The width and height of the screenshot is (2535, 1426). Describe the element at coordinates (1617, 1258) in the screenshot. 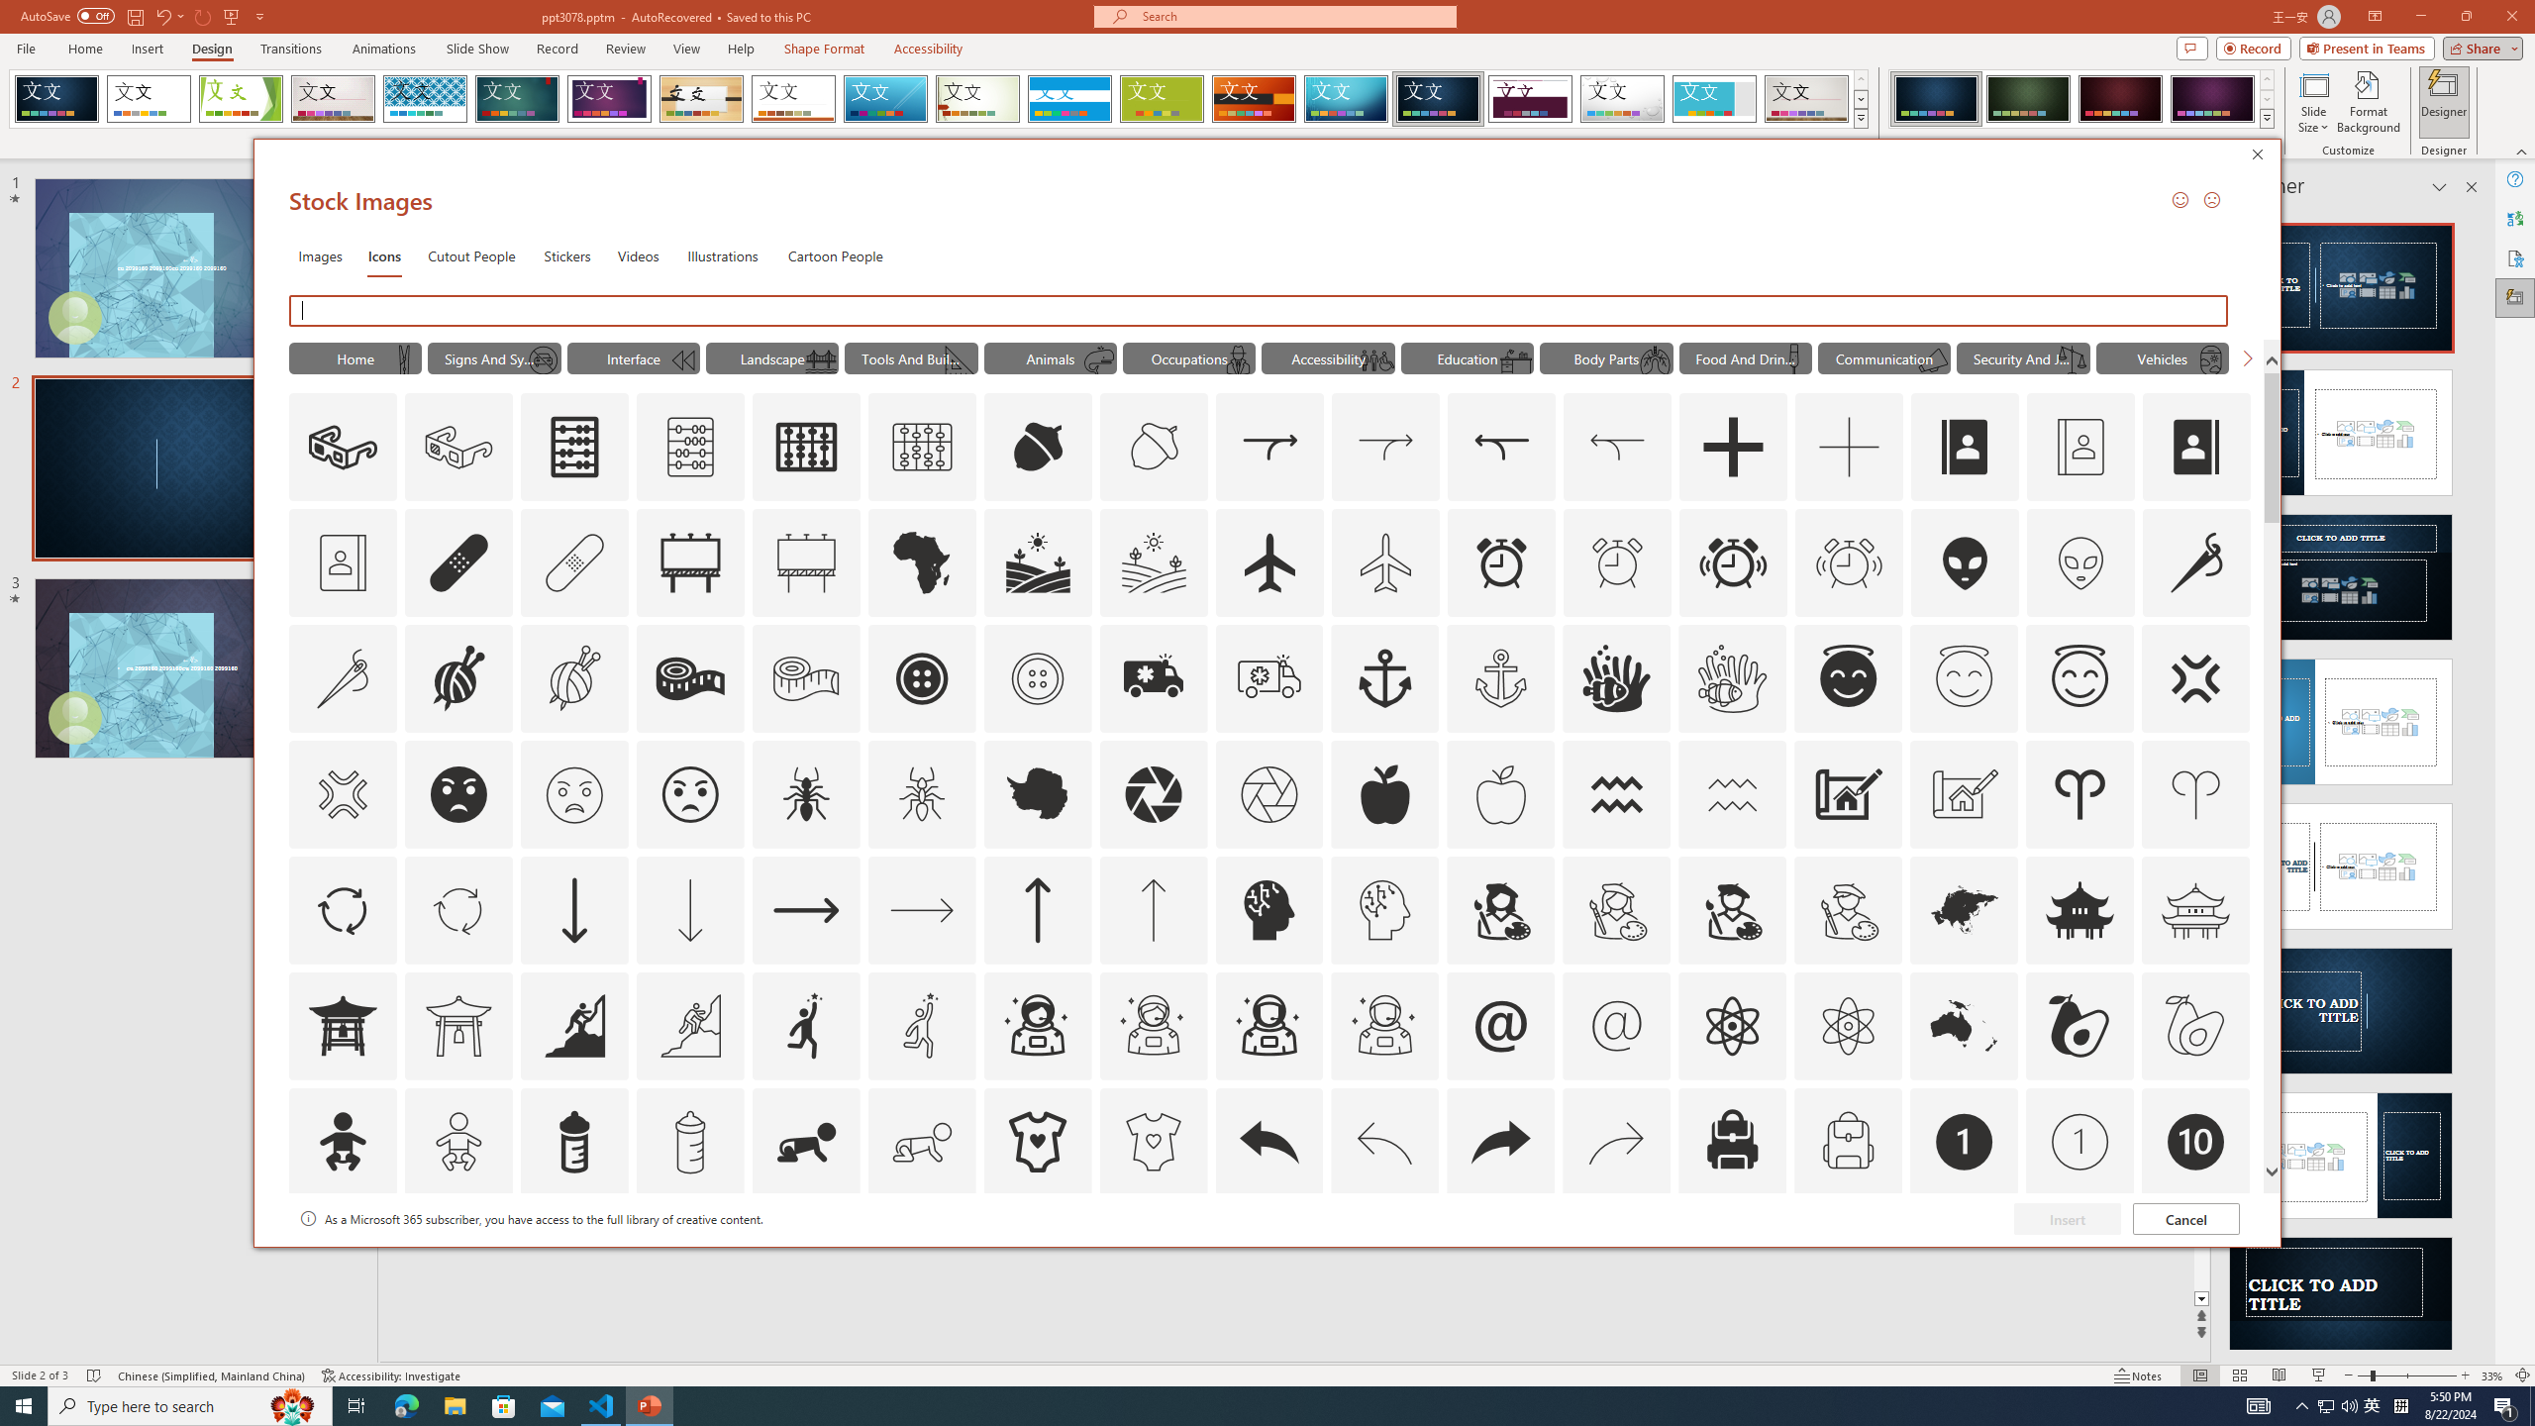

I see `AutomationID: Icons_Badge7` at that location.